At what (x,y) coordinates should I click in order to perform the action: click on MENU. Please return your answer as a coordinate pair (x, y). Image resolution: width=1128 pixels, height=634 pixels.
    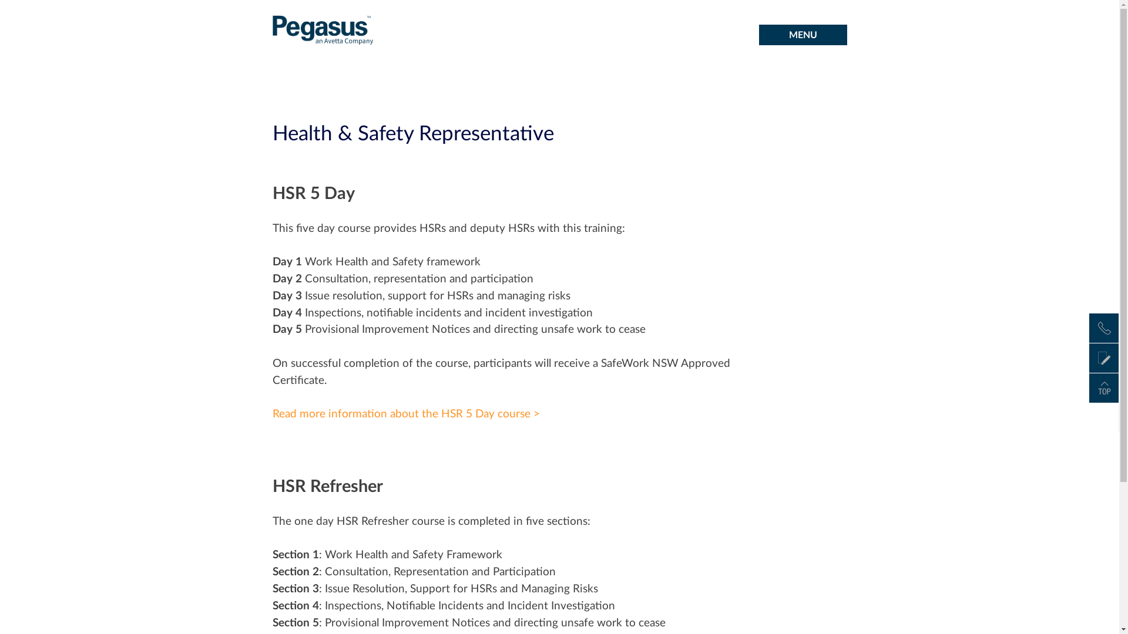
    Looking at the image, I should click on (803, 35).